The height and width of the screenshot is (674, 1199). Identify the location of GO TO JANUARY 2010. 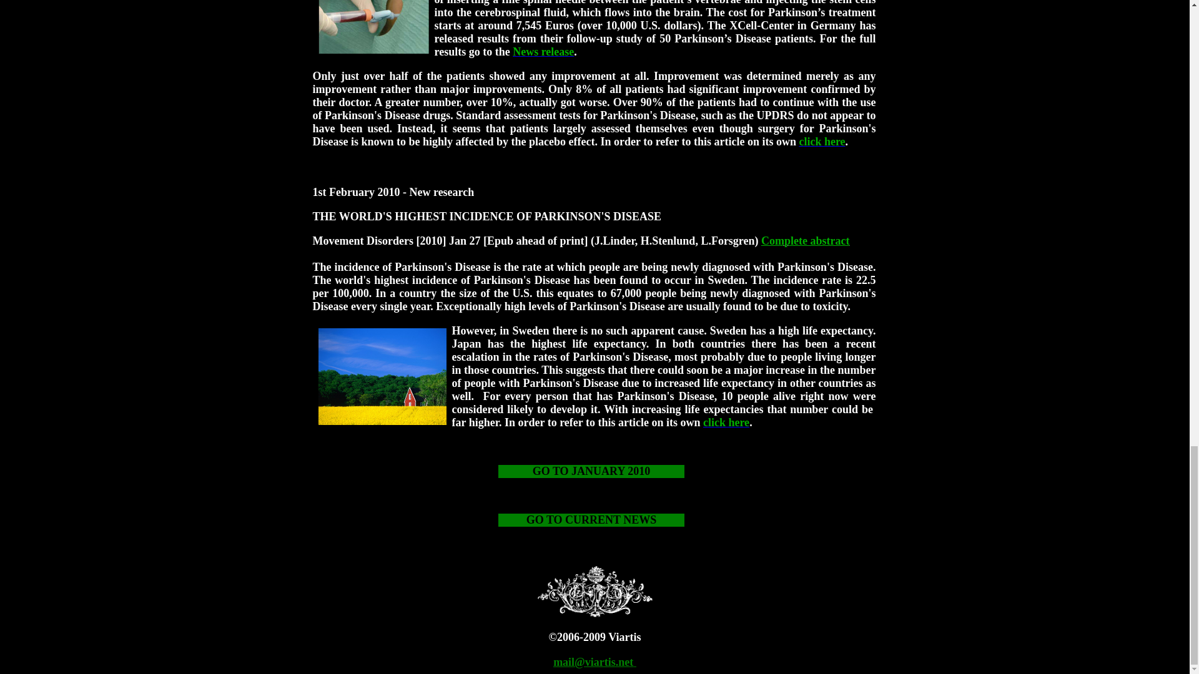
(591, 471).